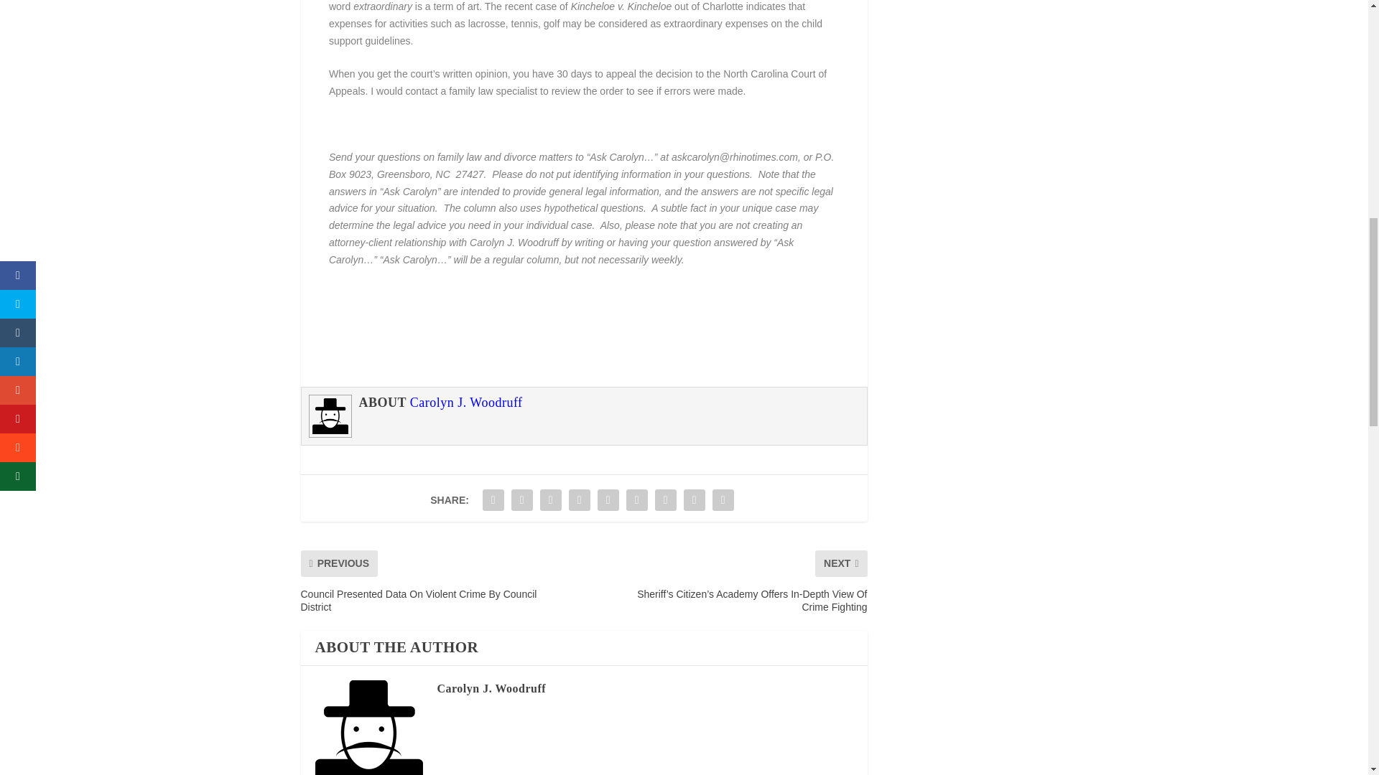  What do you see at coordinates (694, 500) in the screenshot?
I see `Share "Ask Carolyn: July 30, 2021" via Email` at bounding box center [694, 500].